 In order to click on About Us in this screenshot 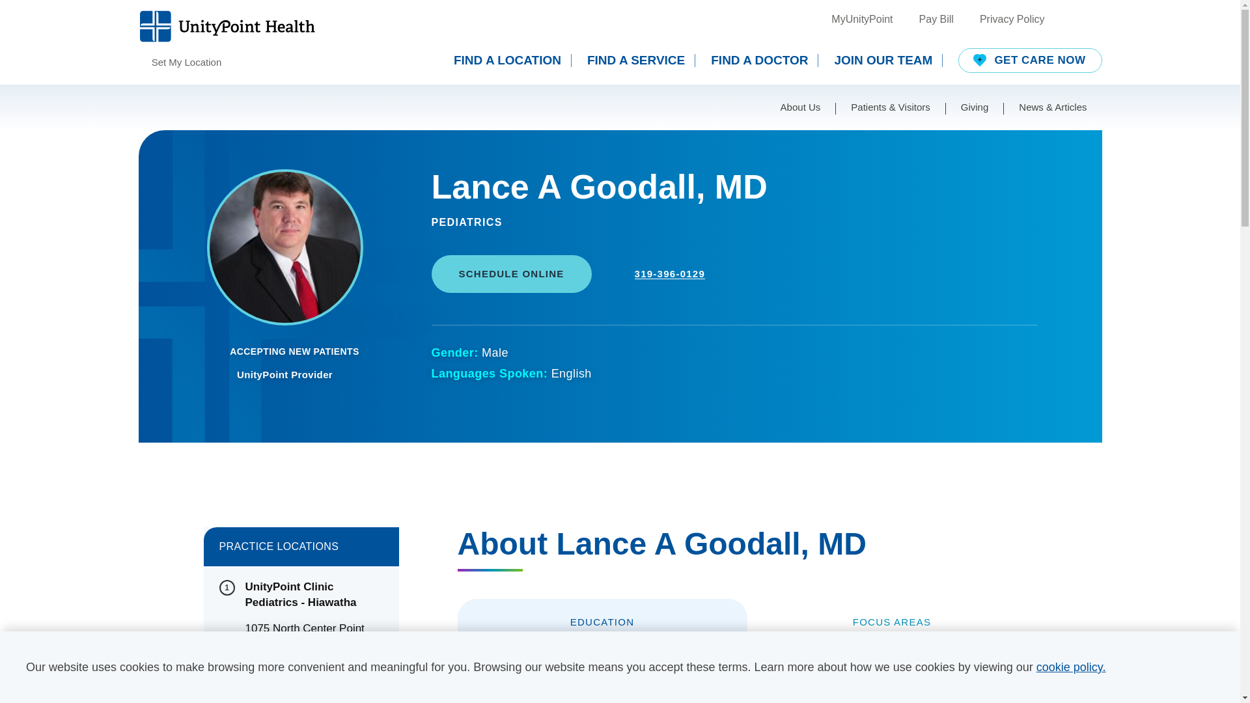, I will do `click(801, 107)`.